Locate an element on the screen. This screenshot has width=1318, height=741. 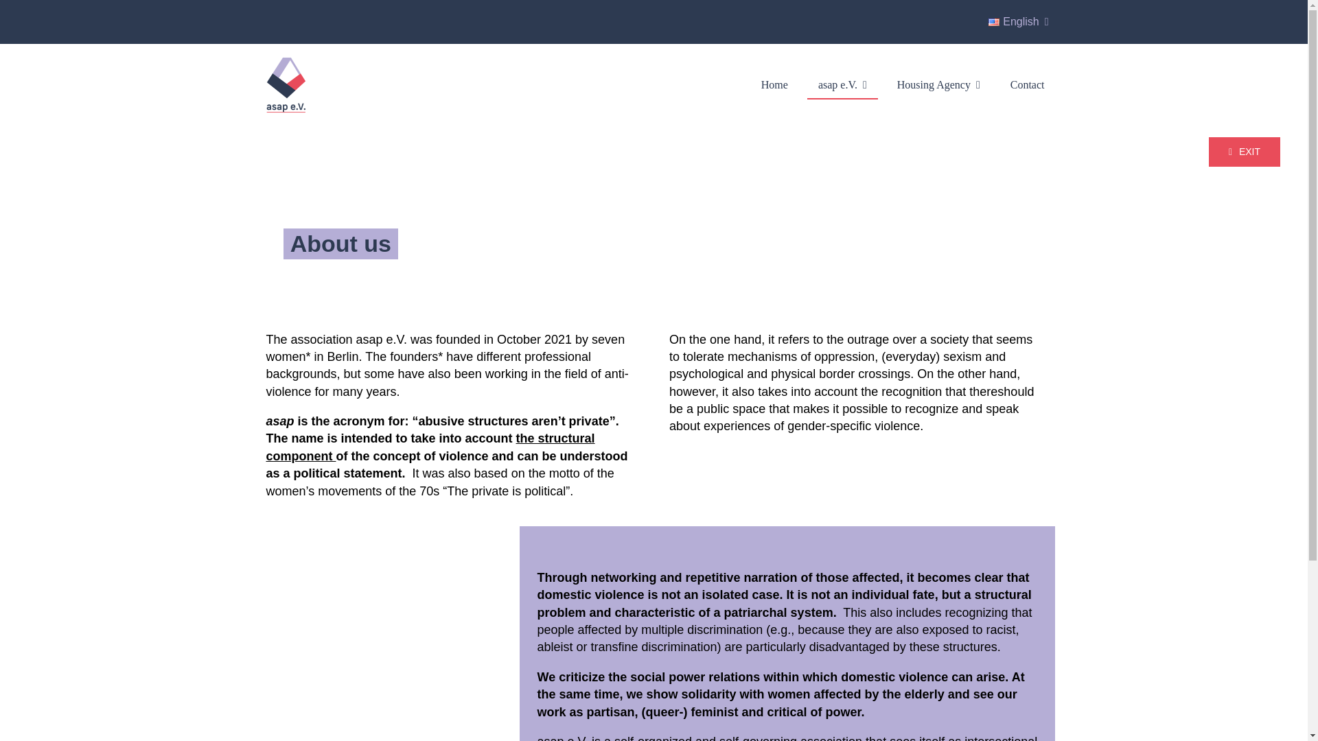
the structural component is located at coordinates (430, 446).